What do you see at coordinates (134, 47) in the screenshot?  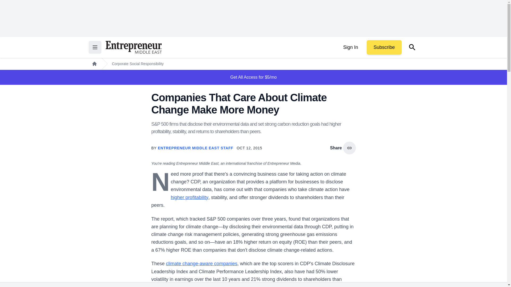 I see `Return to the home page` at bounding box center [134, 47].